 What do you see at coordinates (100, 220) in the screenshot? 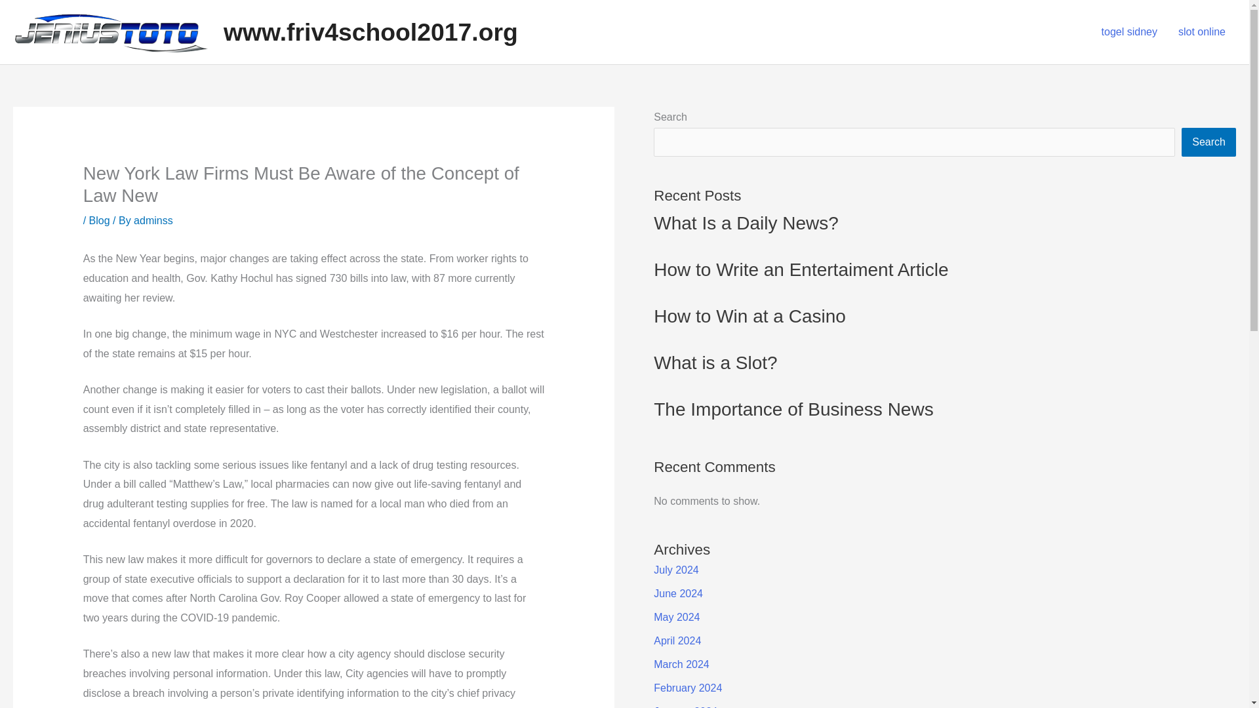
I see `Blog` at bounding box center [100, 220].